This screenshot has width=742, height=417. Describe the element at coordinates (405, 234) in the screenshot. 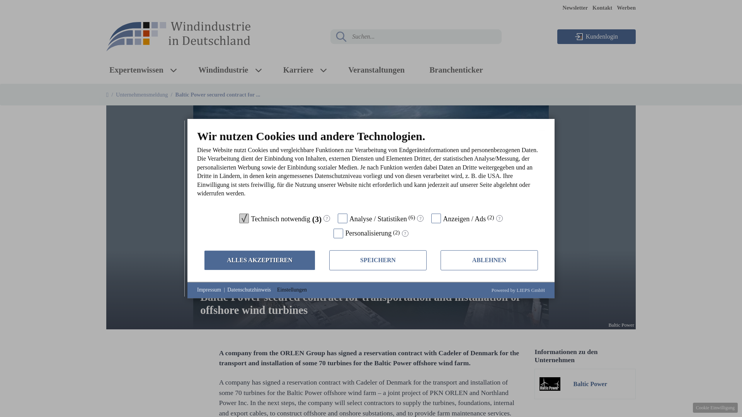

I see `Details` at that location.